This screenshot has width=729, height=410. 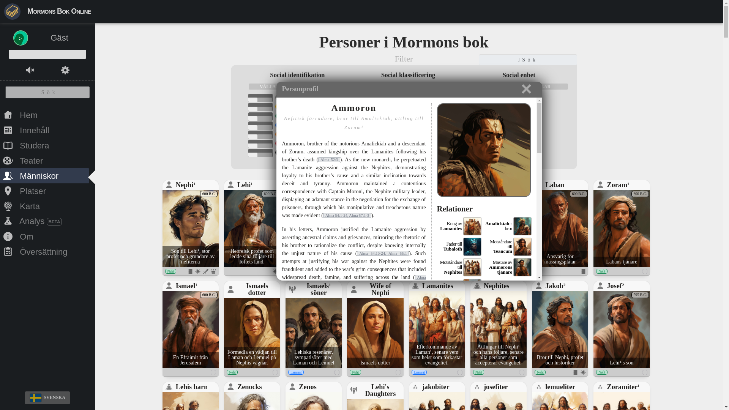 What do you see at coordinates (47, 398) in the screenshot?
I see `SVENSKA` at bounding box center [47, 398].